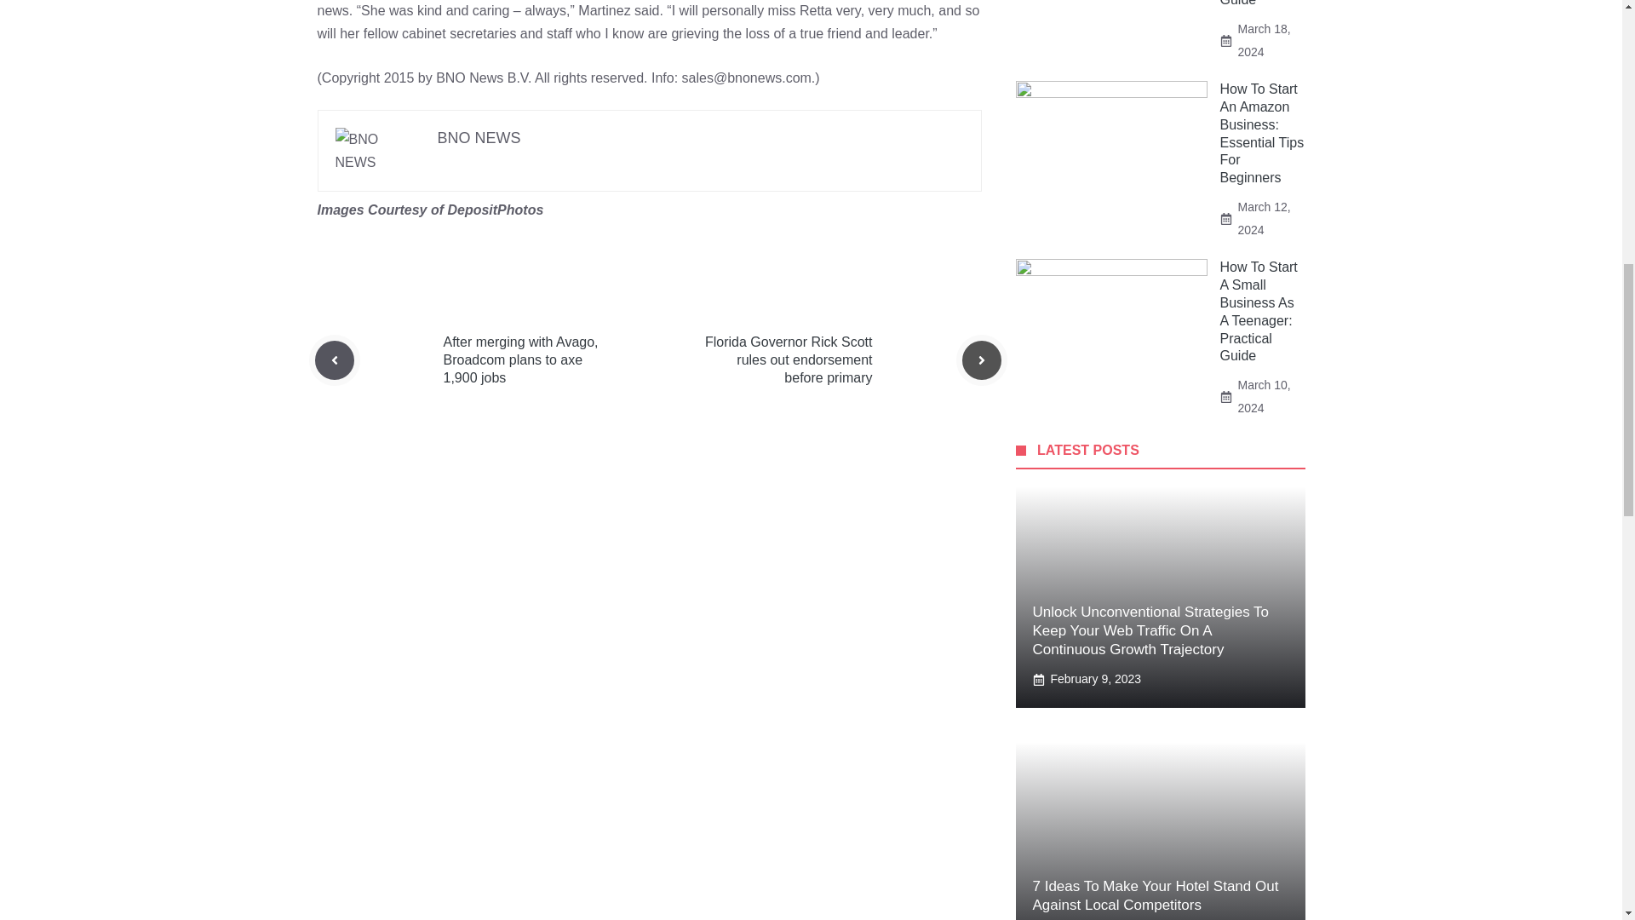  What do you see at coordinates (494, 210) in the screenshot?
I see `DepositPhotos` at bounding box center [494, 210].